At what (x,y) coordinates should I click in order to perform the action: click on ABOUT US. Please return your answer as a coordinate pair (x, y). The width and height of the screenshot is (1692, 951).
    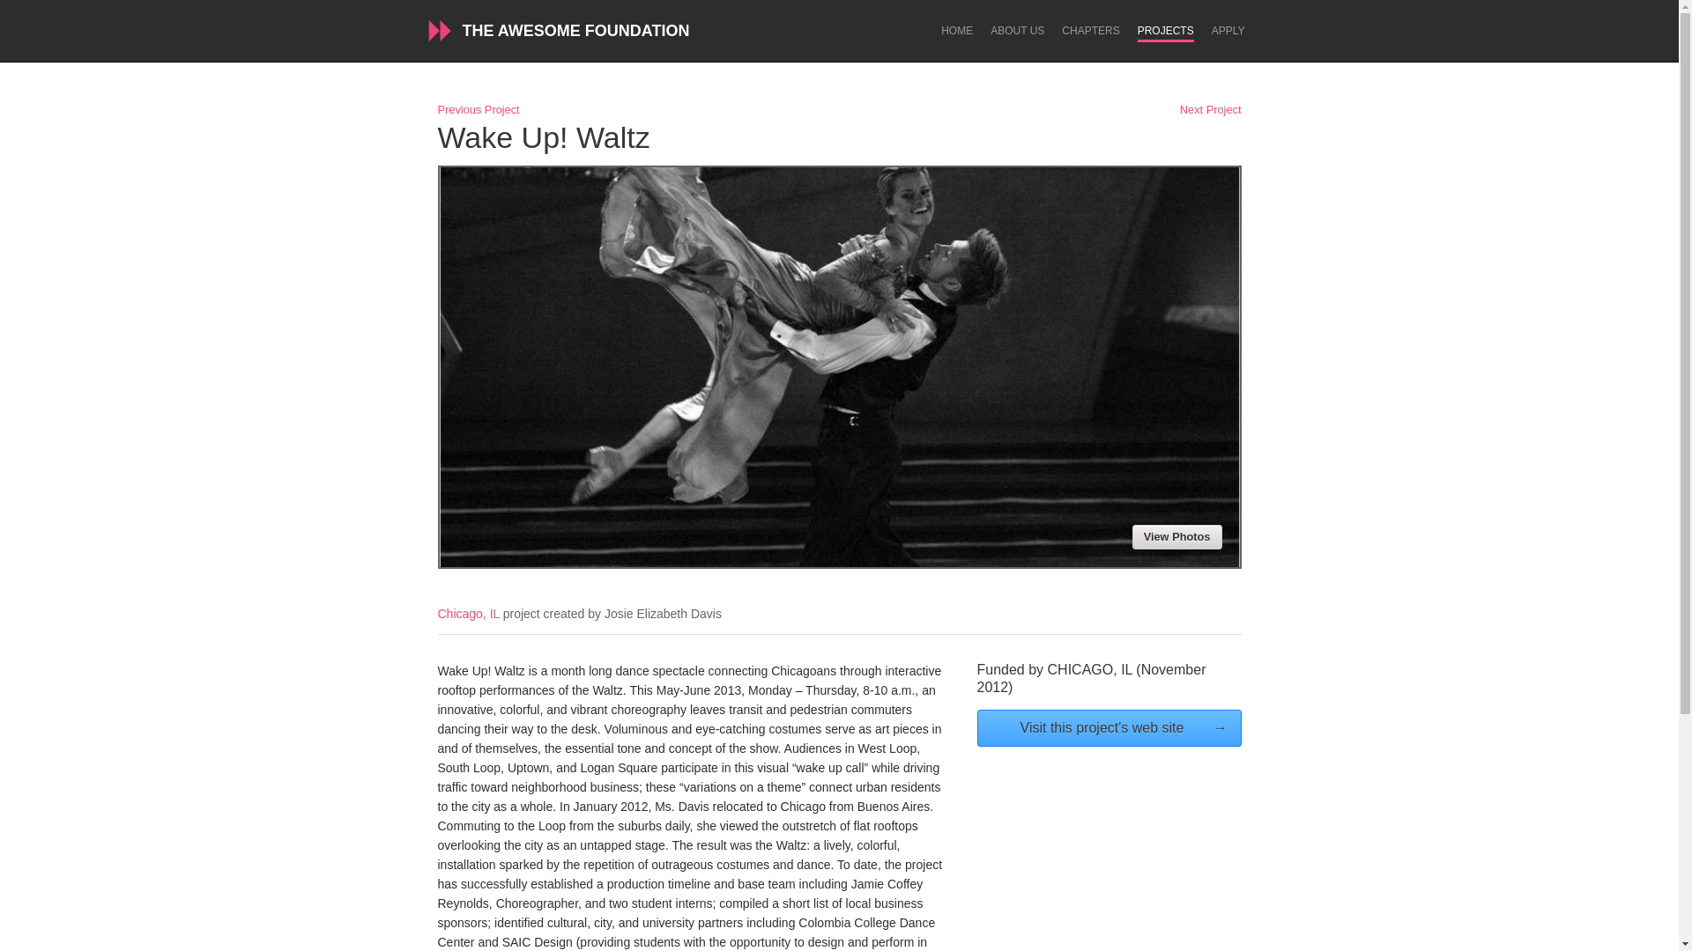
    Looking at the image, I should click on (1017, 32).